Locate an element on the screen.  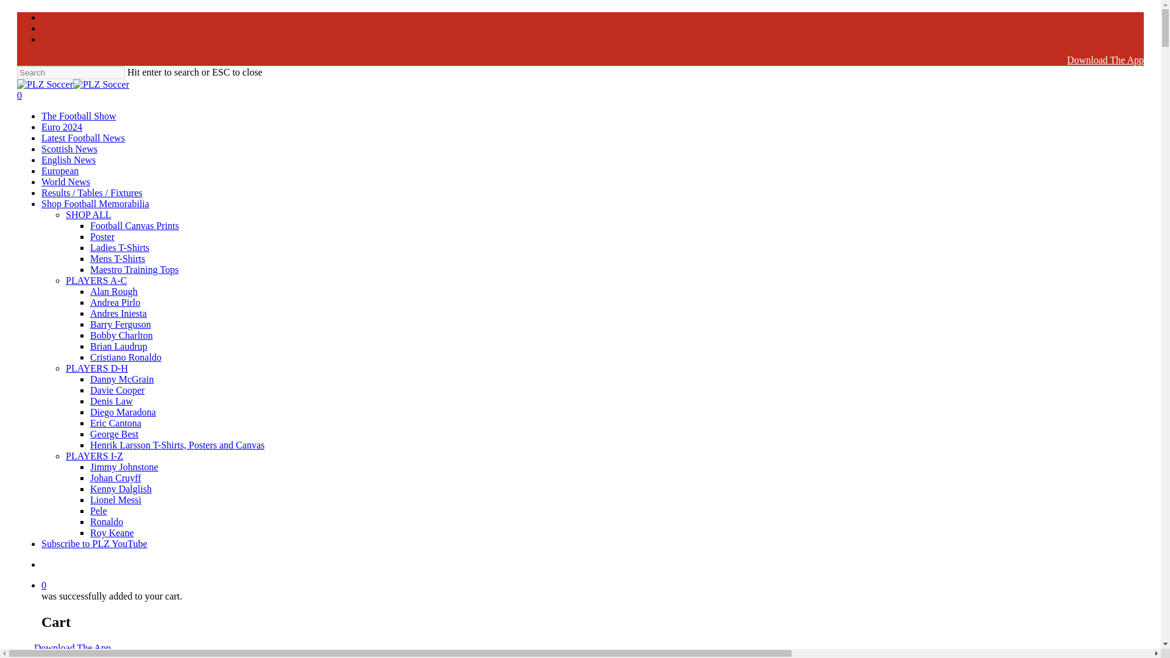
George Best is located at coordinates (113, 434).